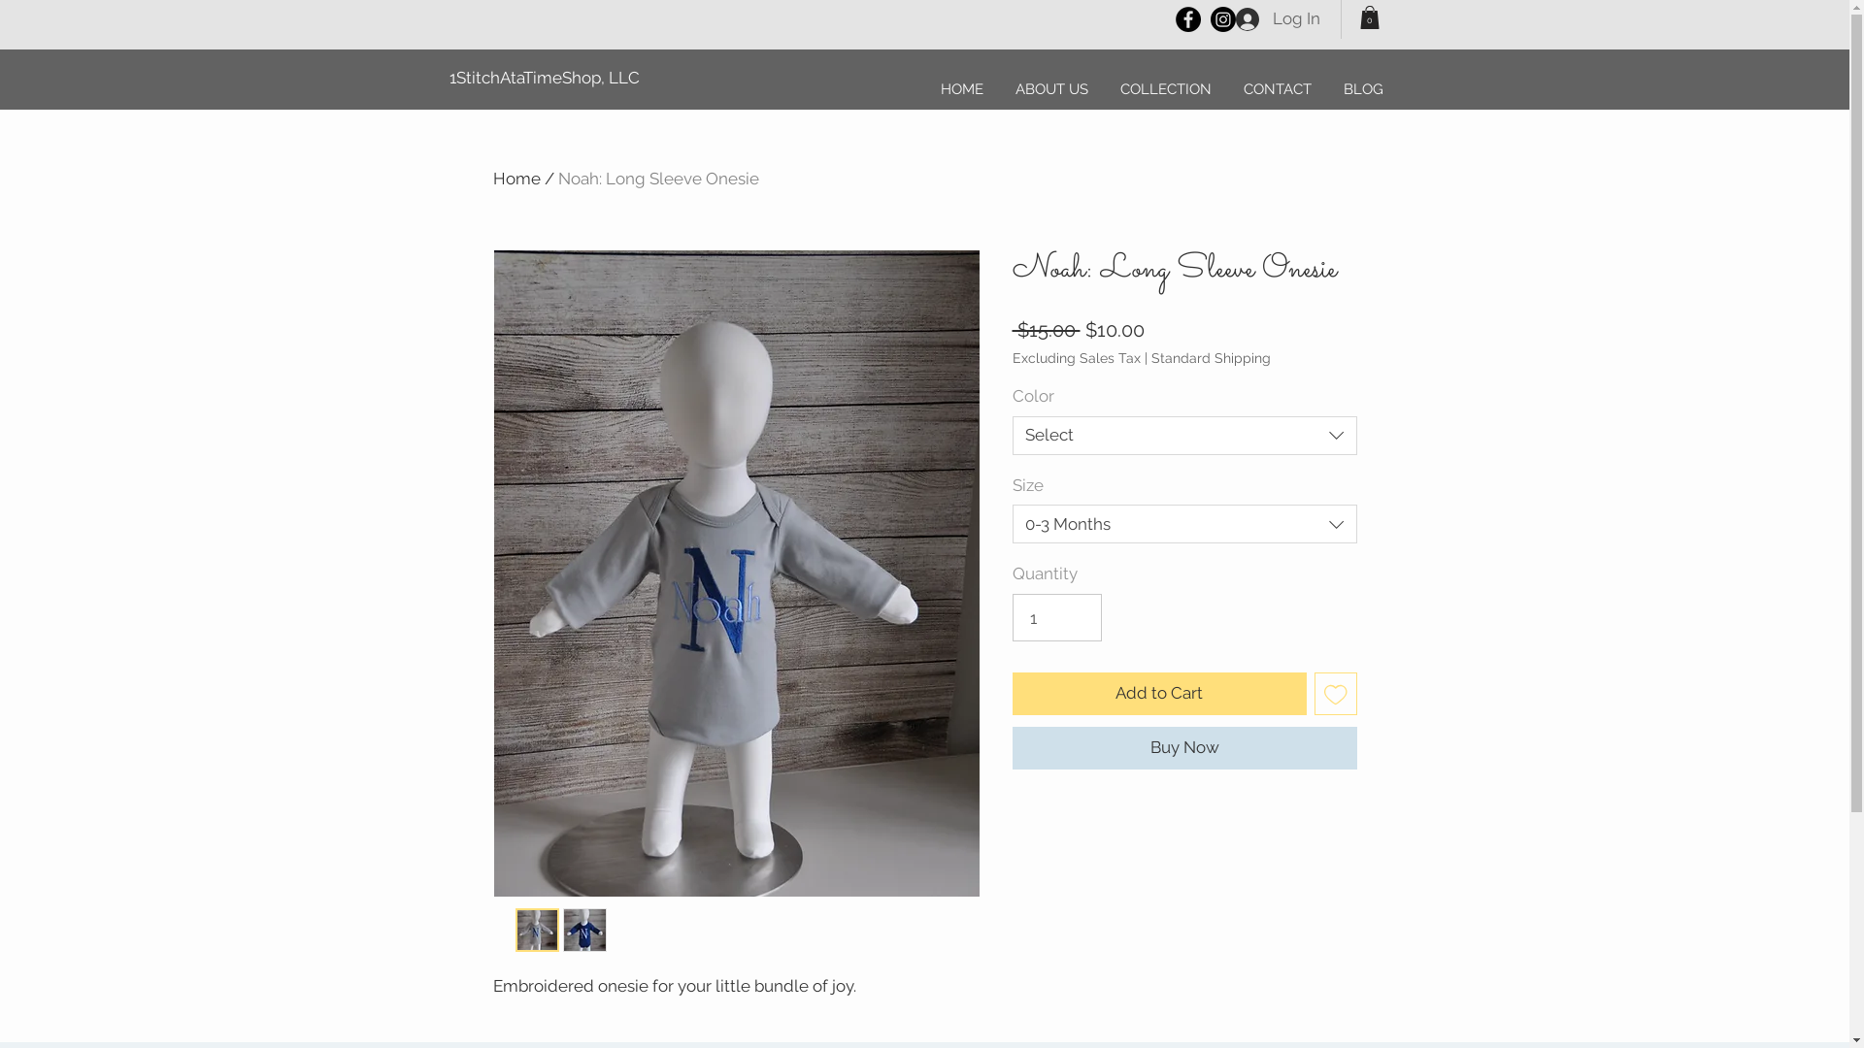 This screenshot has height=1048, width=1864. I want to click on BLOG, so click(1364, 89).